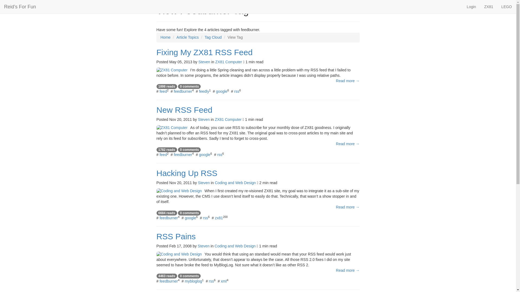  I want to click on rss, so click(237, 91).